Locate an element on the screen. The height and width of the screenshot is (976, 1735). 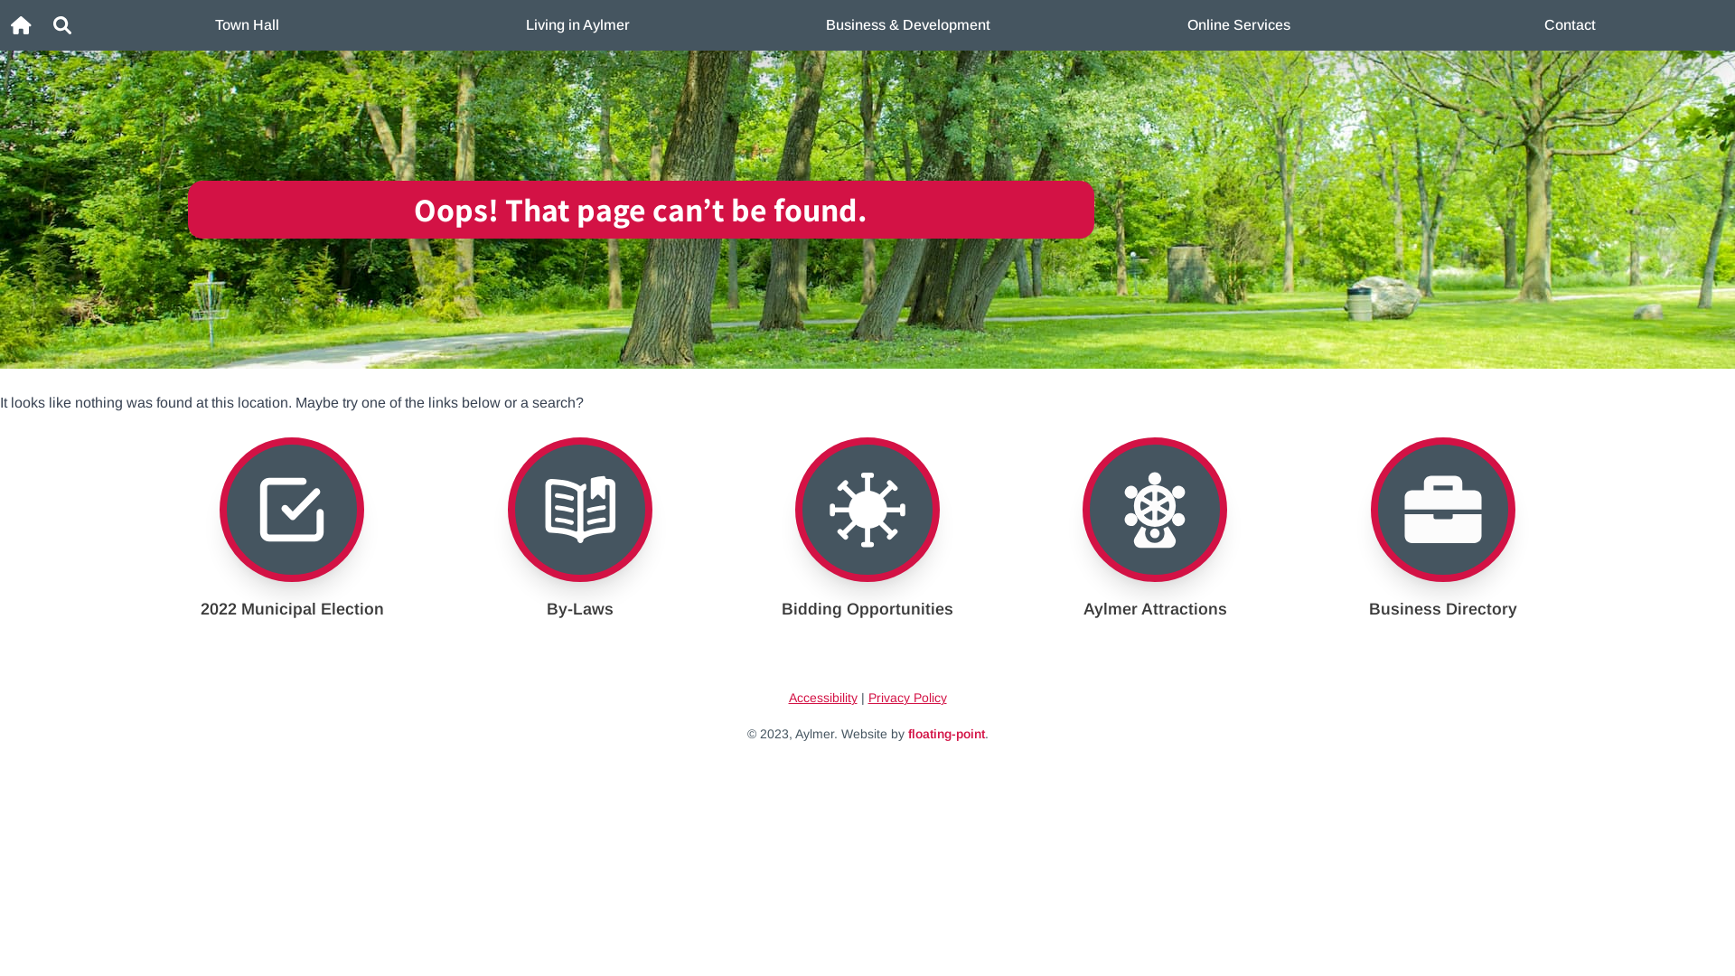
Home is located at coordinates (22, 25).